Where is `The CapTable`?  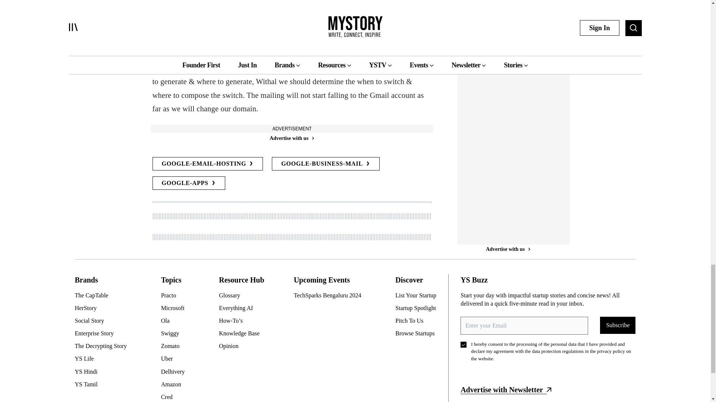 The CapTable is located at coordinates (103, 296).